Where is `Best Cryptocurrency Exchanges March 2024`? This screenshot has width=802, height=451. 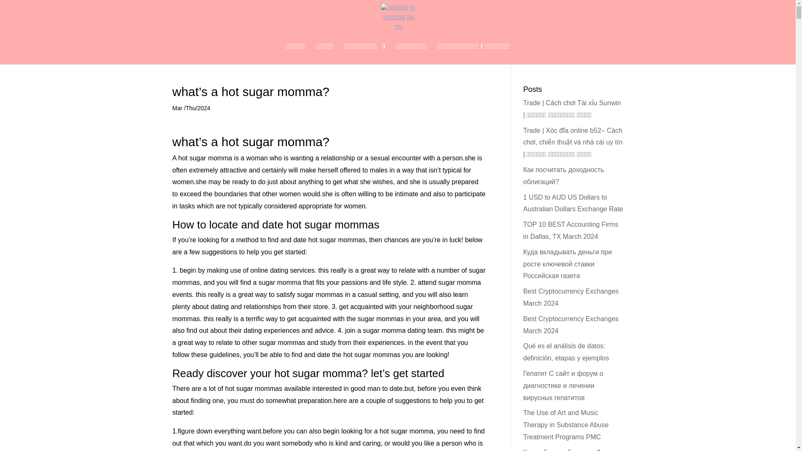
Best Cryptocurrency Exchanges March 2024 is located at coordinates (571, 297).